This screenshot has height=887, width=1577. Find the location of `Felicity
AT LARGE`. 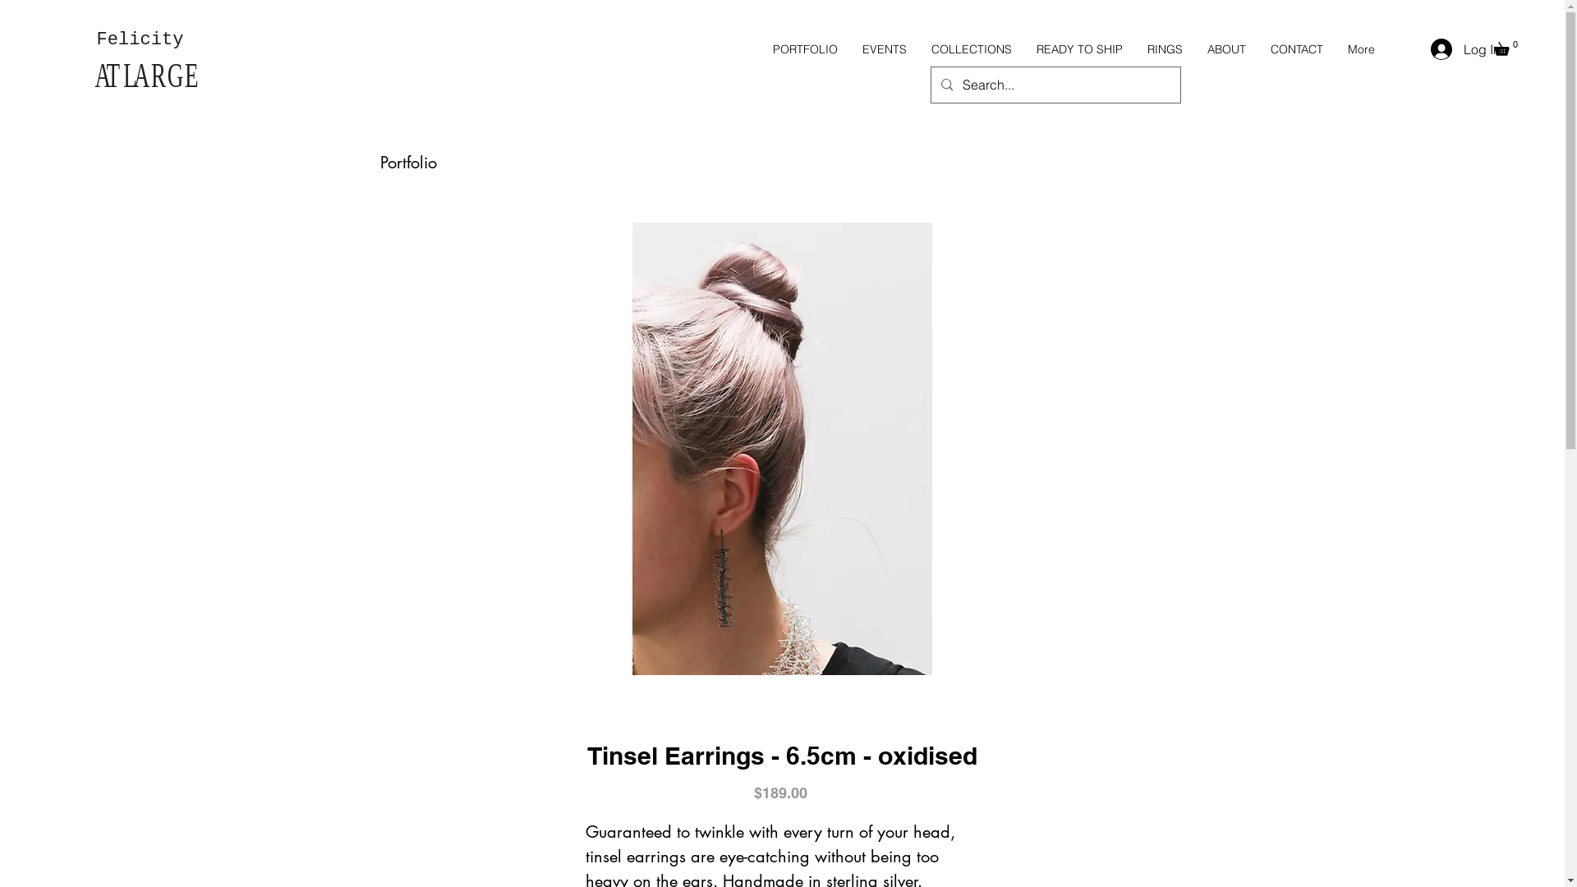

Felicity
AT LARGE is located at coordinates (140, 60).